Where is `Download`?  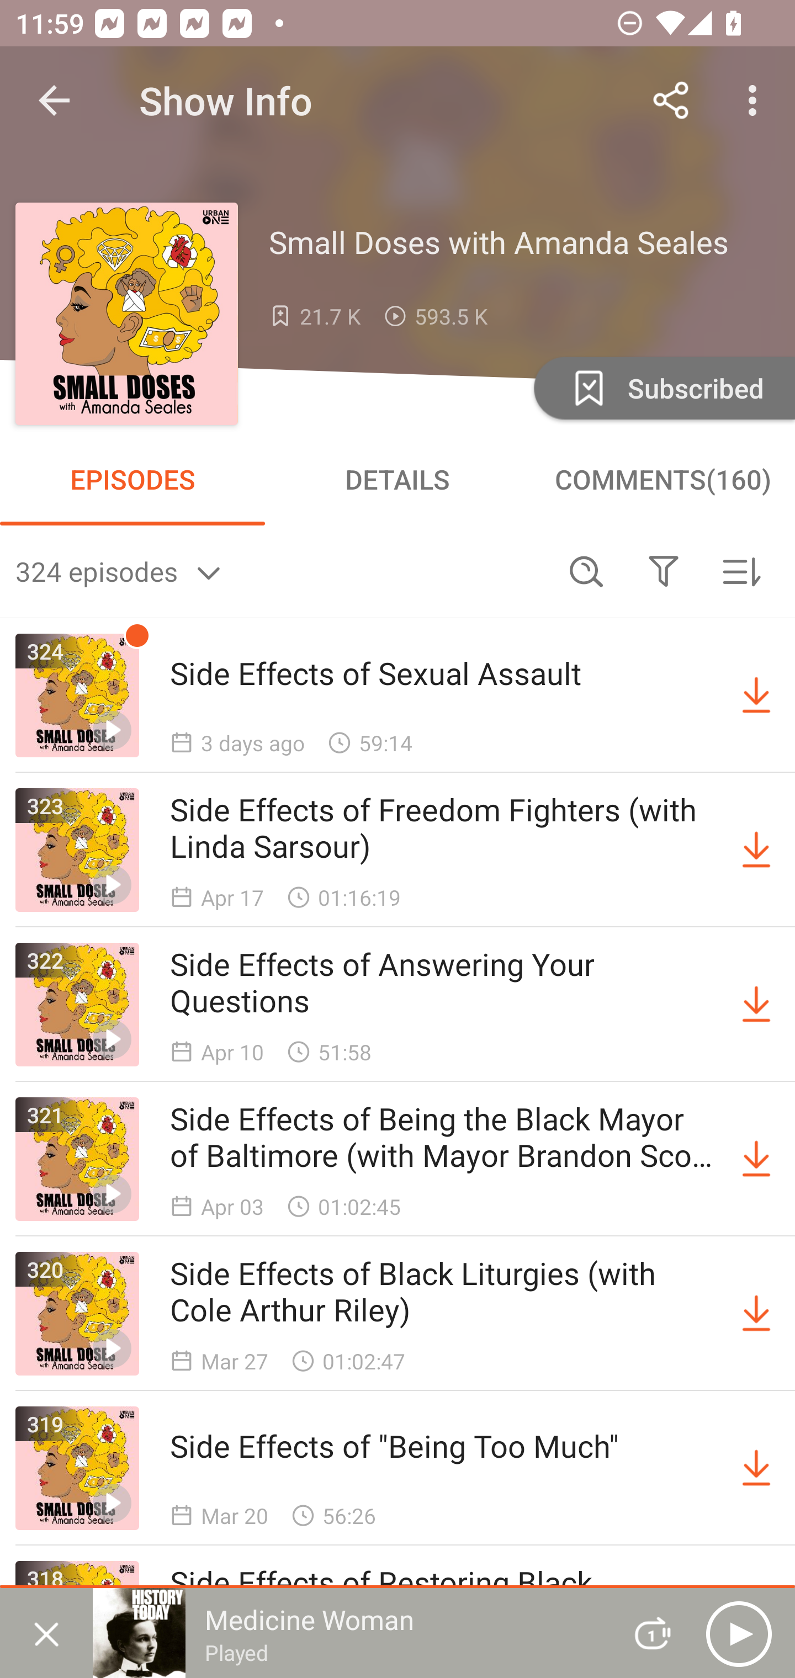
Download is located at coordinates (756, 1314).